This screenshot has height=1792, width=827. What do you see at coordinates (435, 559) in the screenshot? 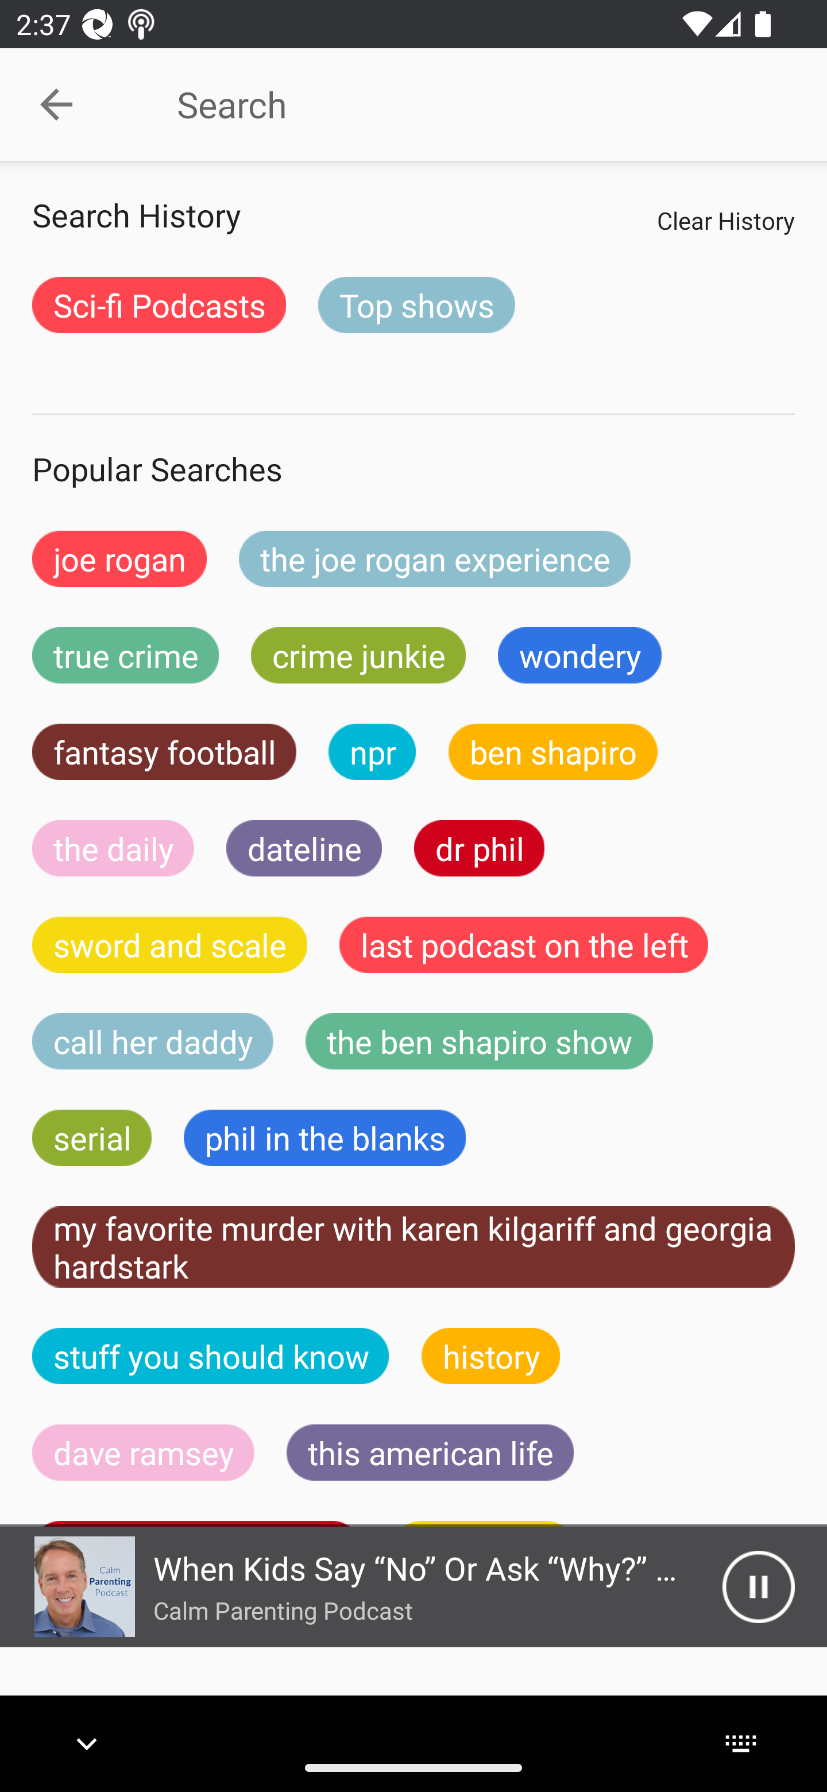
I see `the joe rogan experience` at bounding box center [435, 559].